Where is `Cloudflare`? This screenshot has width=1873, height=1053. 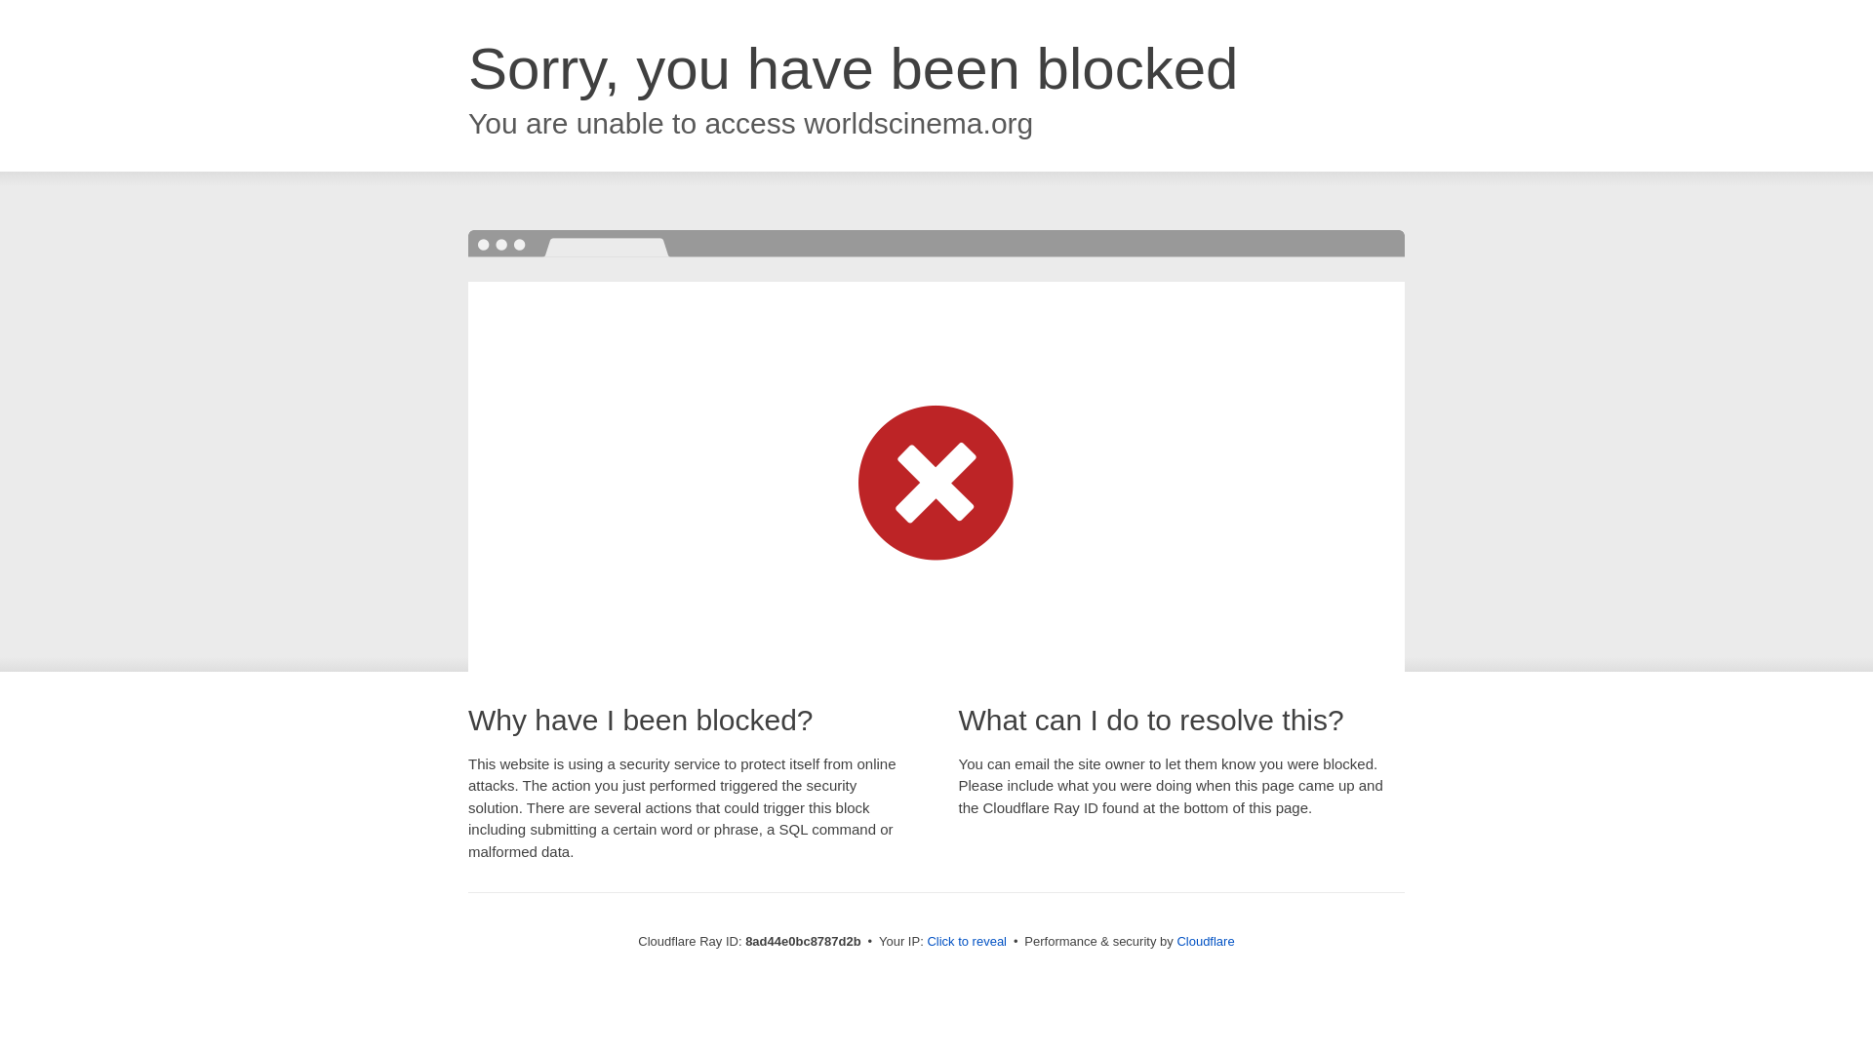
Cloudflare is located at coordinates (1205, 941).